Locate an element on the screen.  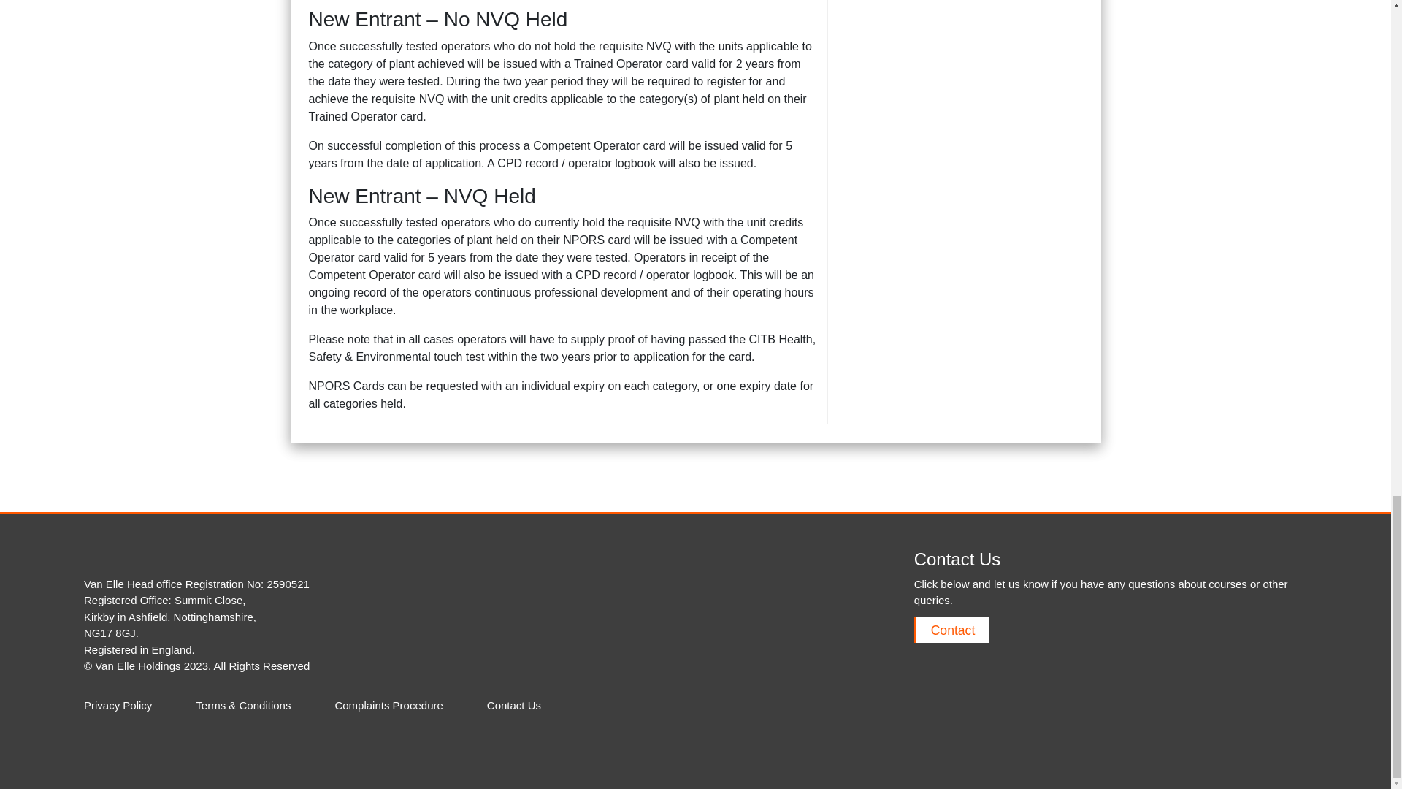
Privacy Policy is located at coordinates (118, 705).